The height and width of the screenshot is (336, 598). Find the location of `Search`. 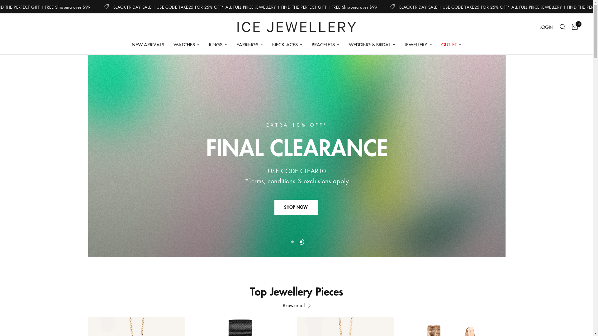

Search is located at coordinates (562, 27).